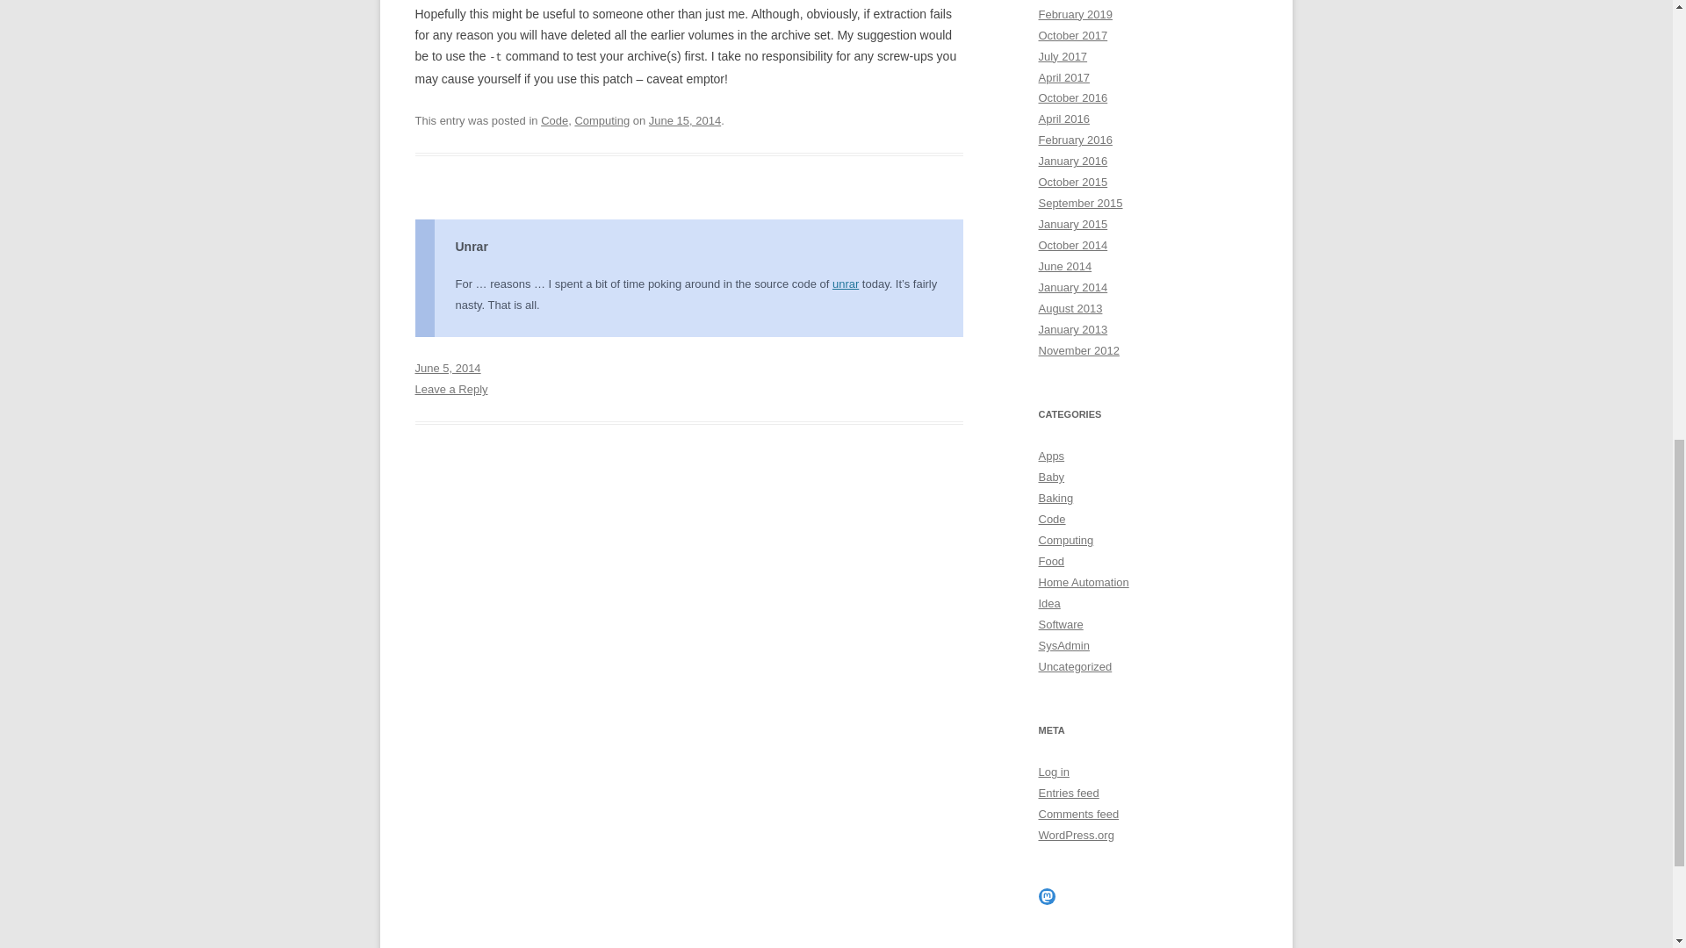 The width and height of the screenshot is (1686, 948). I want to click on October 2017, so click(1073, 35).